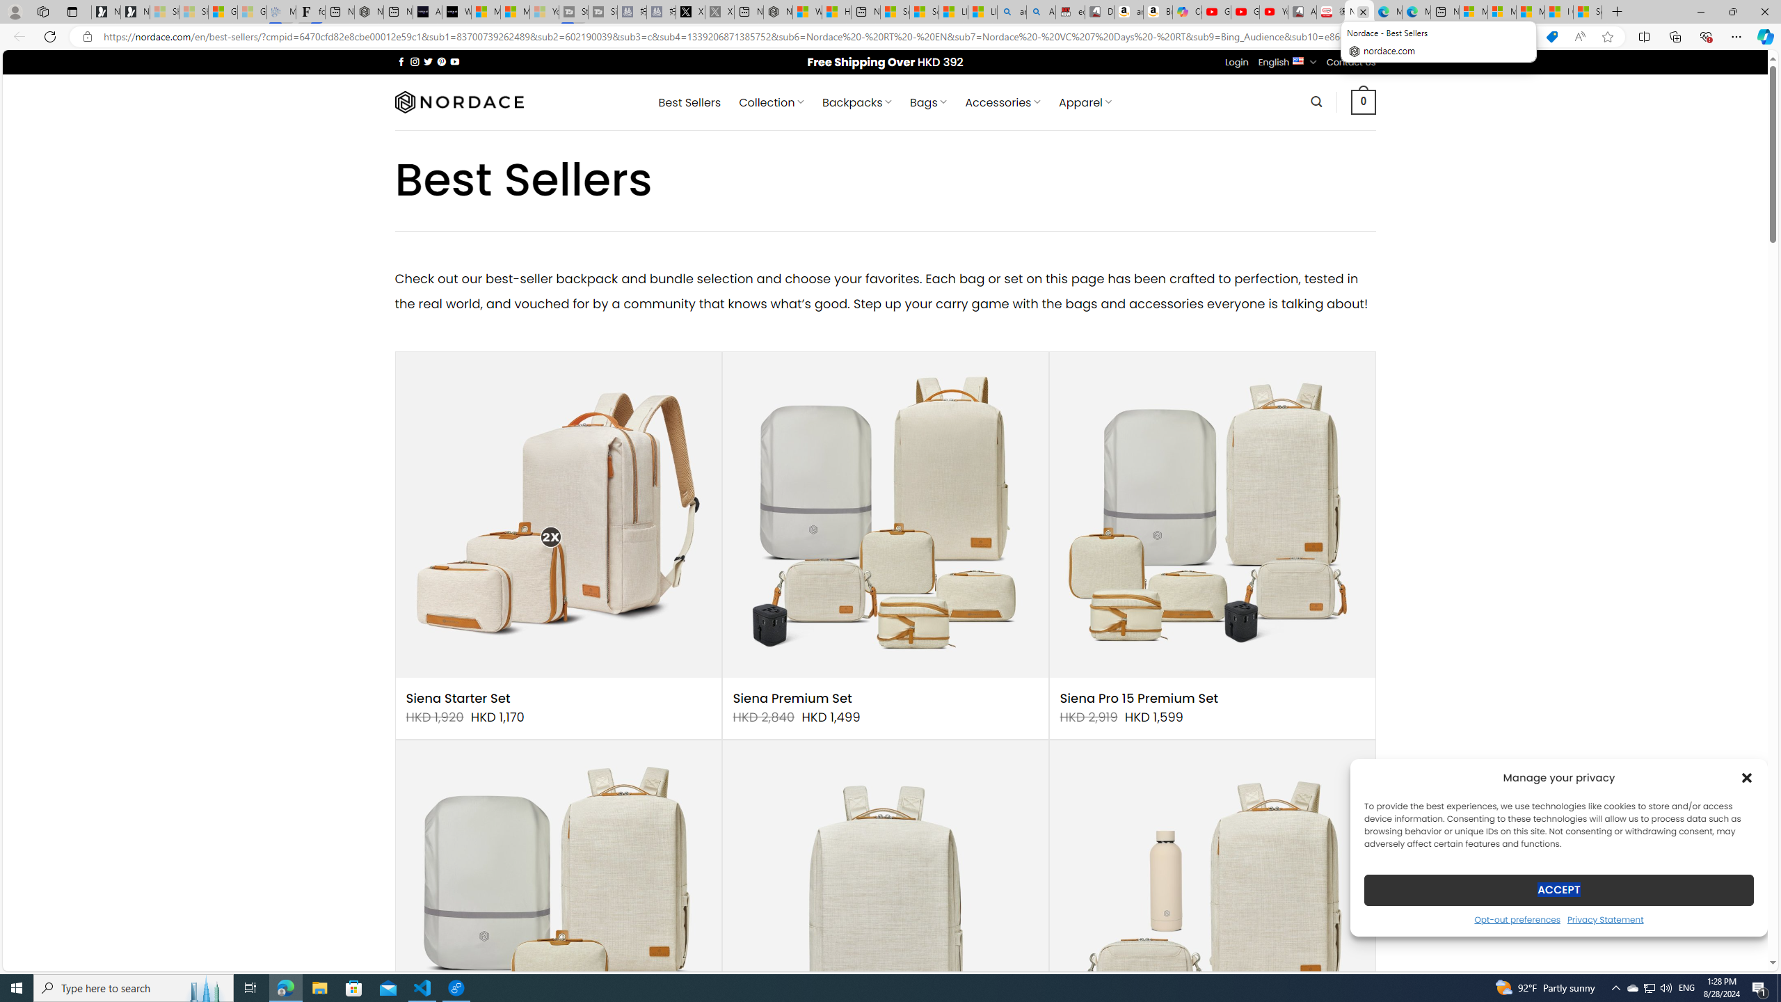 This screenshot has height=1002, width=1781. Describe the element at coordinates (455, 61) in the screenshot. I see `Follow on YouTube` at that location.